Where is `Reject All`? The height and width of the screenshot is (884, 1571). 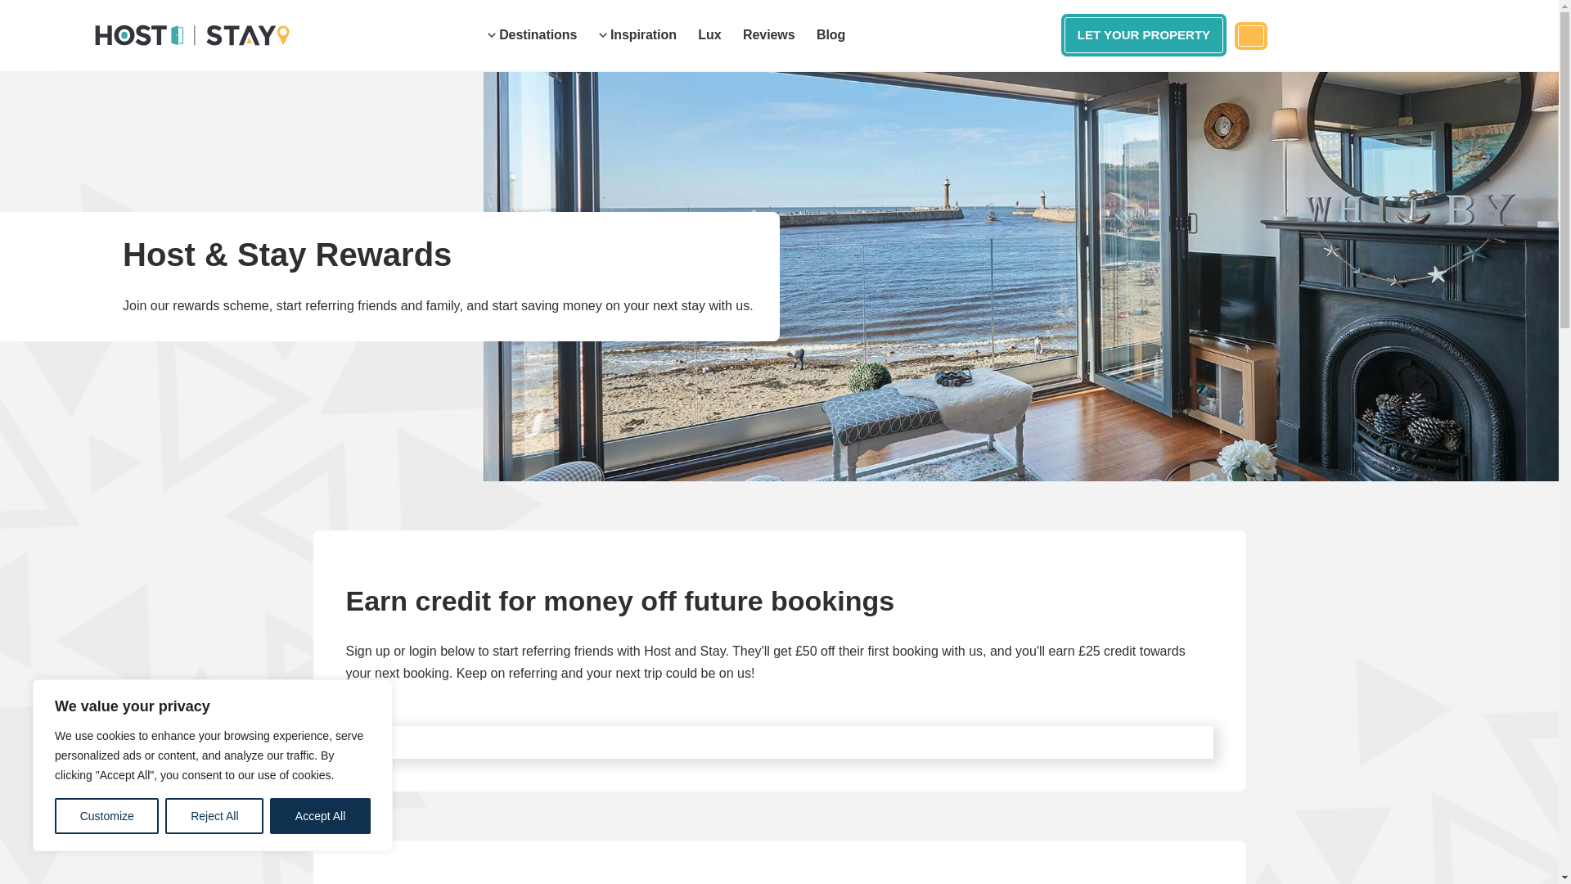
Reject All is located at coordinates (214, 816).